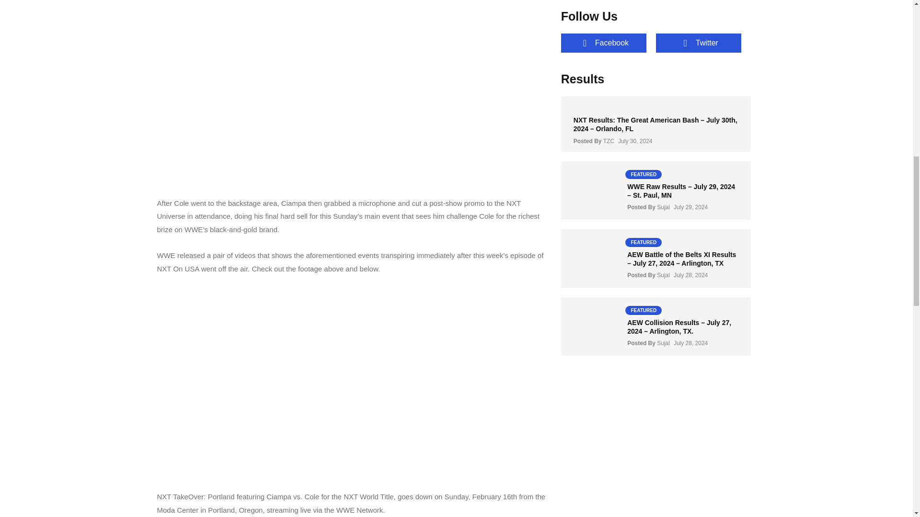 The width and height of the screenshot is (920, 517). I want to click on Twitter, so click(699, 43).